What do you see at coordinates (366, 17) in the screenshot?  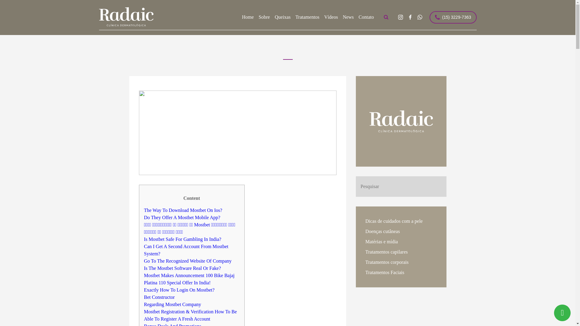 I see `Contato` at bounding box center [366, 17].